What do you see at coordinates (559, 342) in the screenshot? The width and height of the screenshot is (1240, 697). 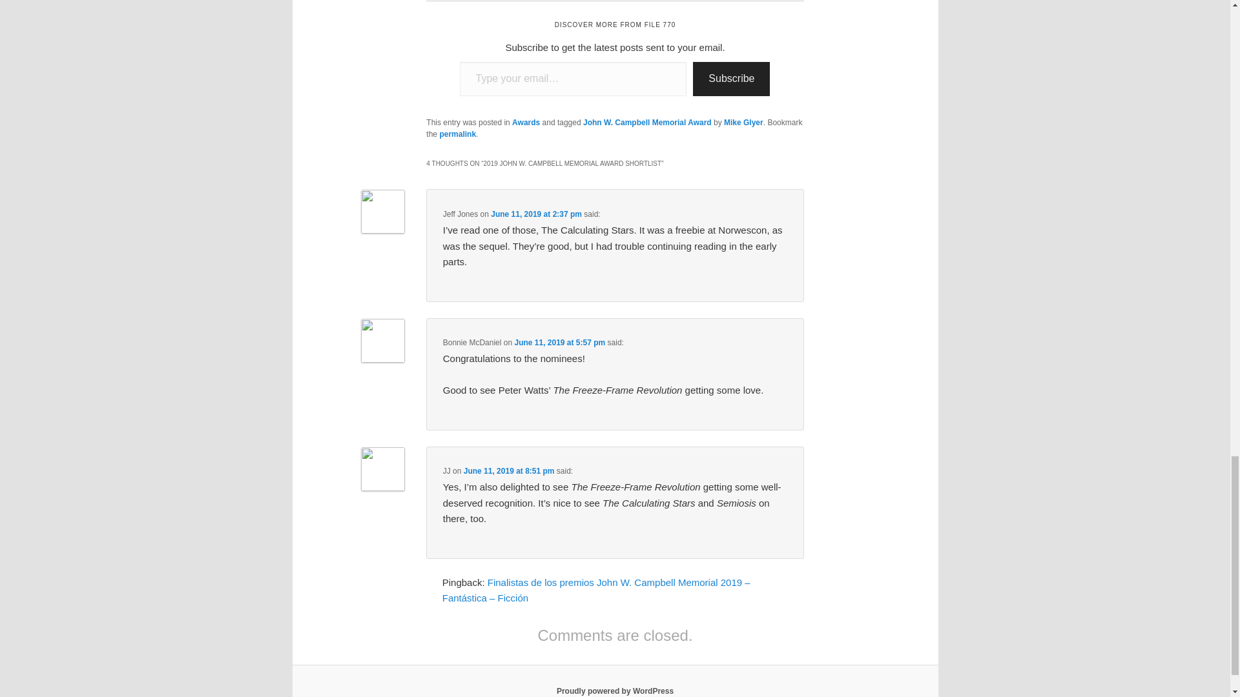 I see `June 11, 2019 at 5:57 pm` at bounding box center [559, 342].